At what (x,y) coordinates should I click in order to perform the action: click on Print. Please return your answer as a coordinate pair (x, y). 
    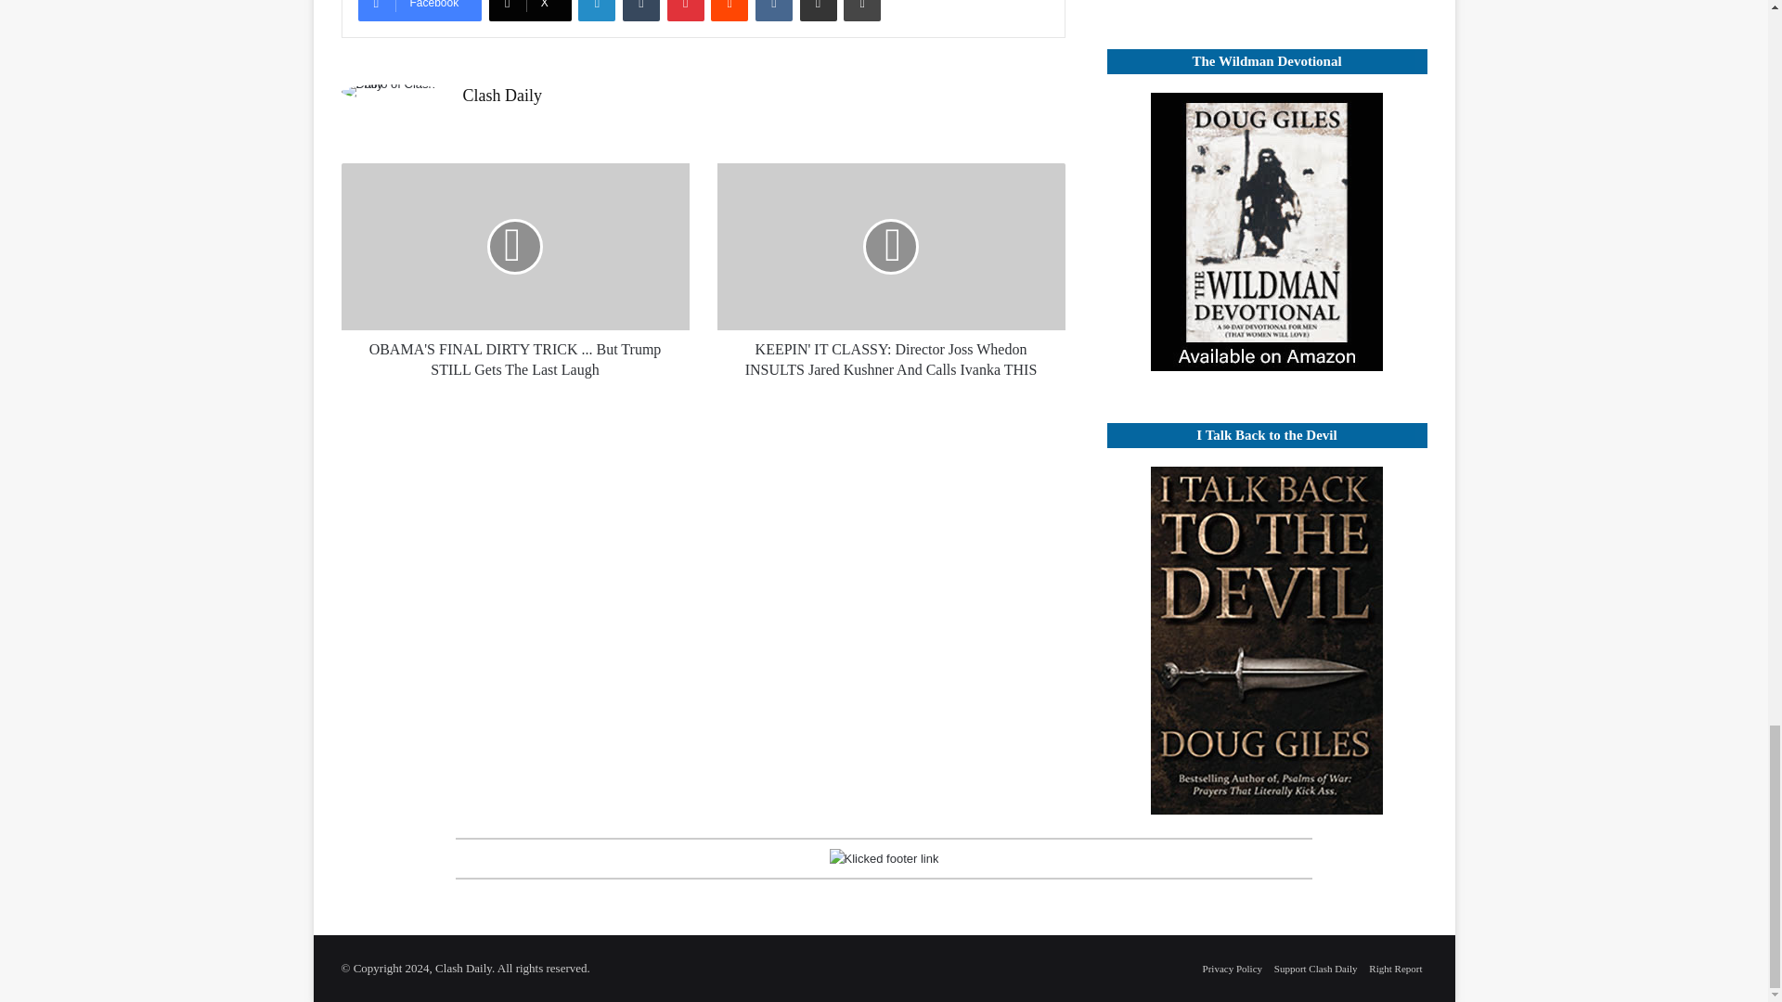
    Looking at the image, I should click on (861, 10).